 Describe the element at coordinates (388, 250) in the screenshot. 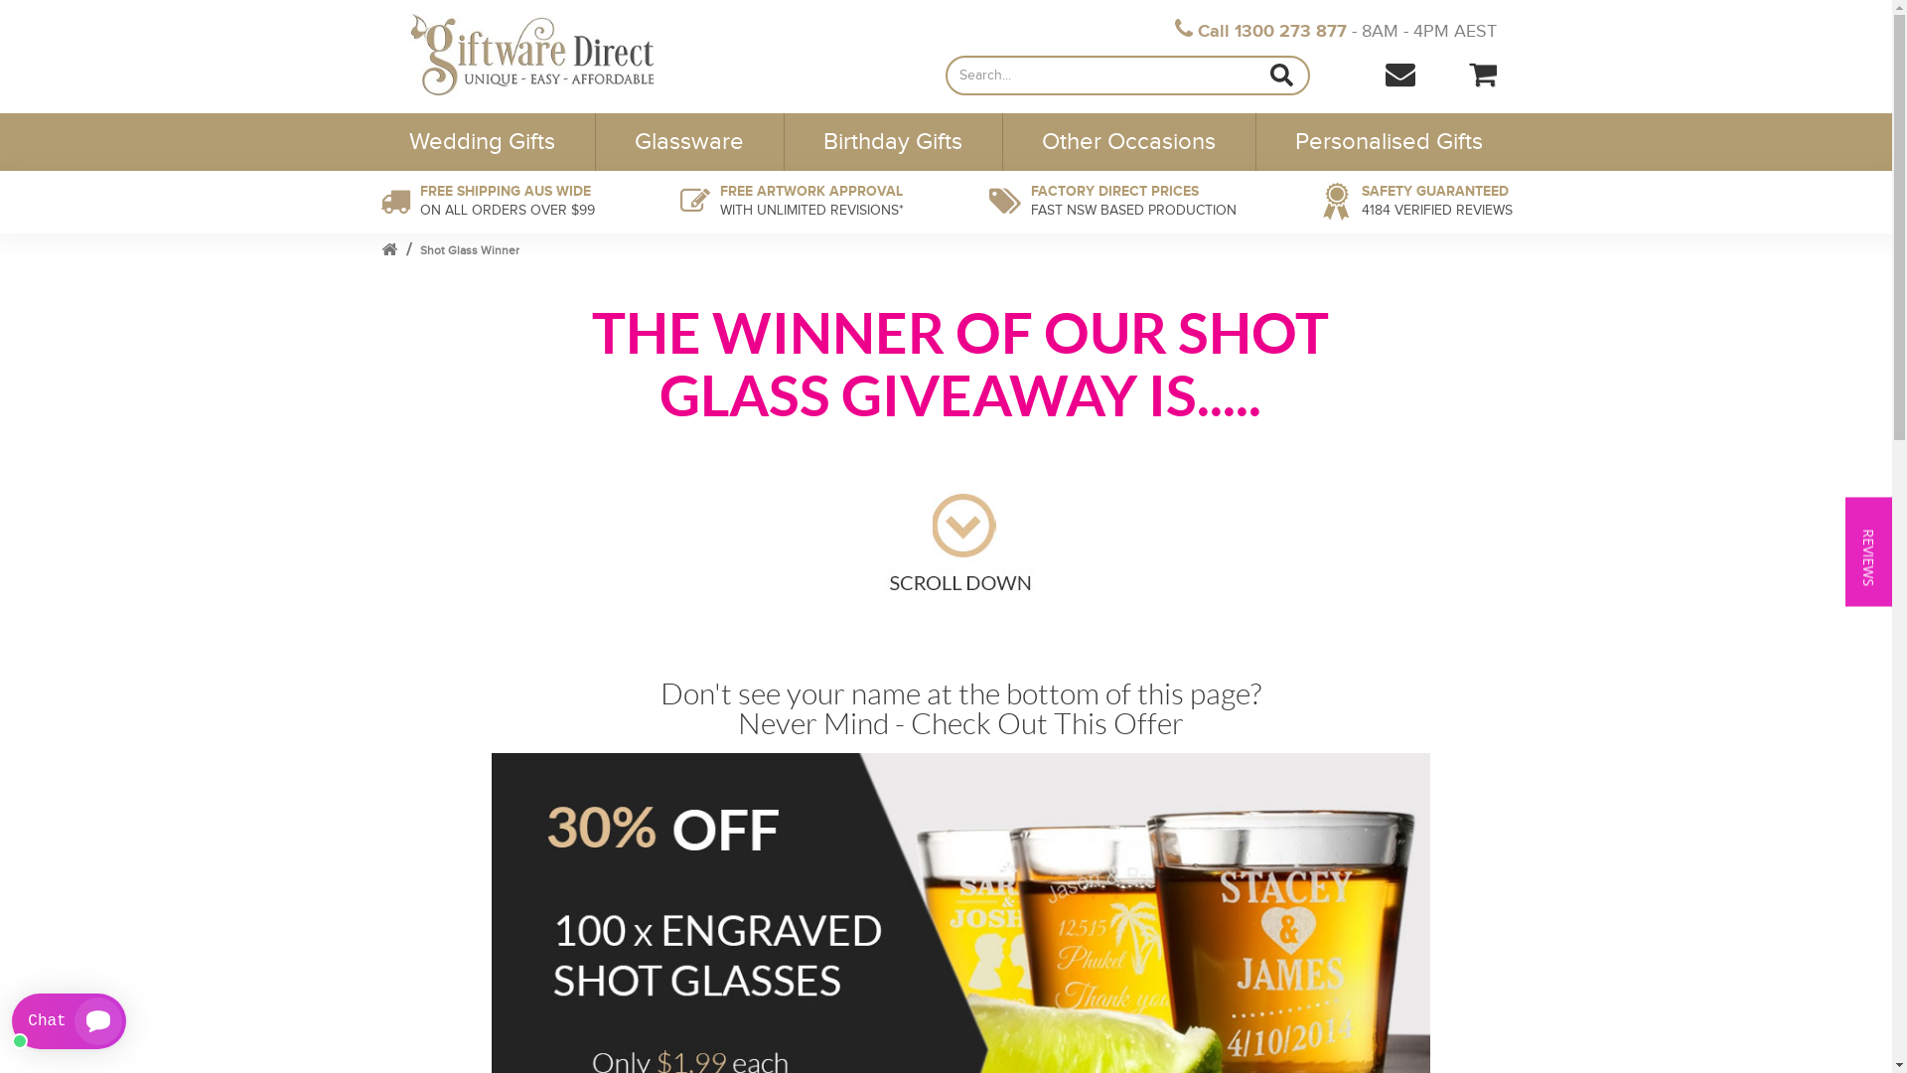

I see `Return to Home` at that location.